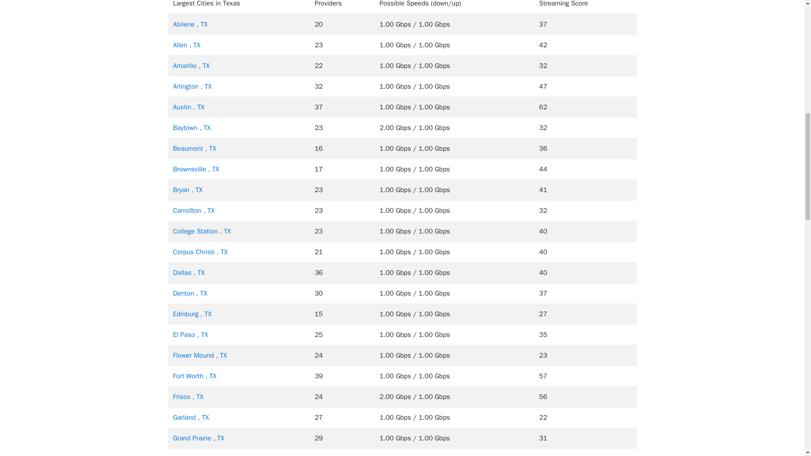 The image size is (811, 456). Describe the element at coordinates (187, 45) in the screenshot. I see `Allen , TX` at that location.